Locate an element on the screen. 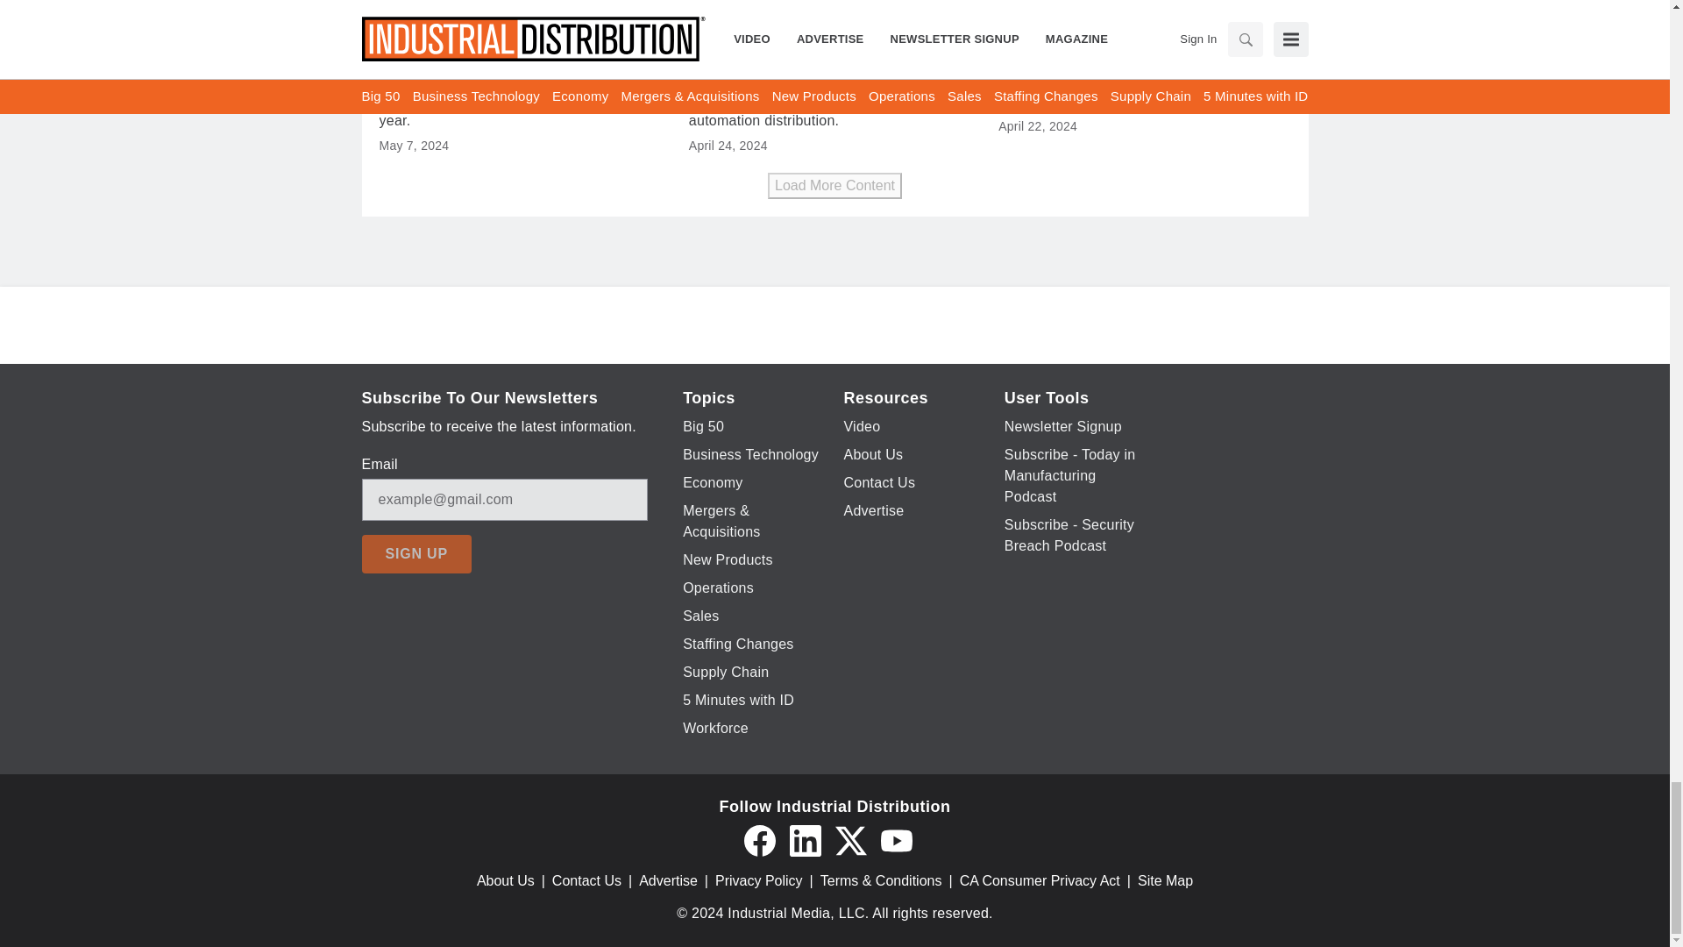 The height and width of the screenshot is (947, 1683). YouTube icon is located at coordinates (896, 840).